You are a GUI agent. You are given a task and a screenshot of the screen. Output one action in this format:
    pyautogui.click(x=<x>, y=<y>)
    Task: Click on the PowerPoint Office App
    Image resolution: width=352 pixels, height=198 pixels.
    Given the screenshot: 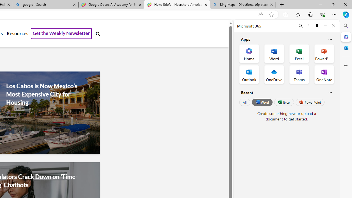 What is the action you would take?
    pyautogui.click(x=324, y=53)
    